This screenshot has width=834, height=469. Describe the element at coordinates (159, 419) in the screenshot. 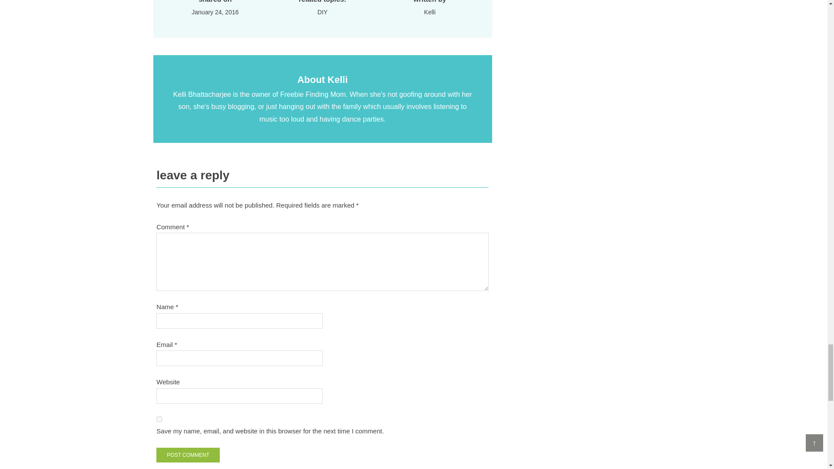

I see `yes` at that location.